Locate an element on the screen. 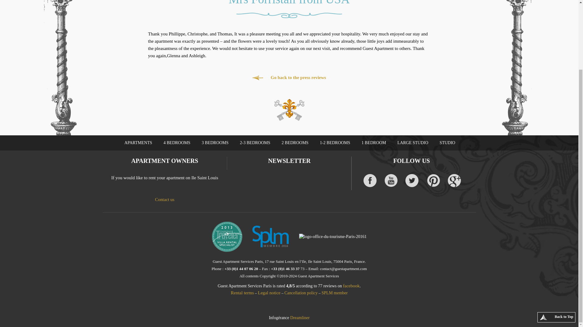 The width and height of the screenshot is (583, 327). Go back to the press reviews is located at coordinates (289, 78).